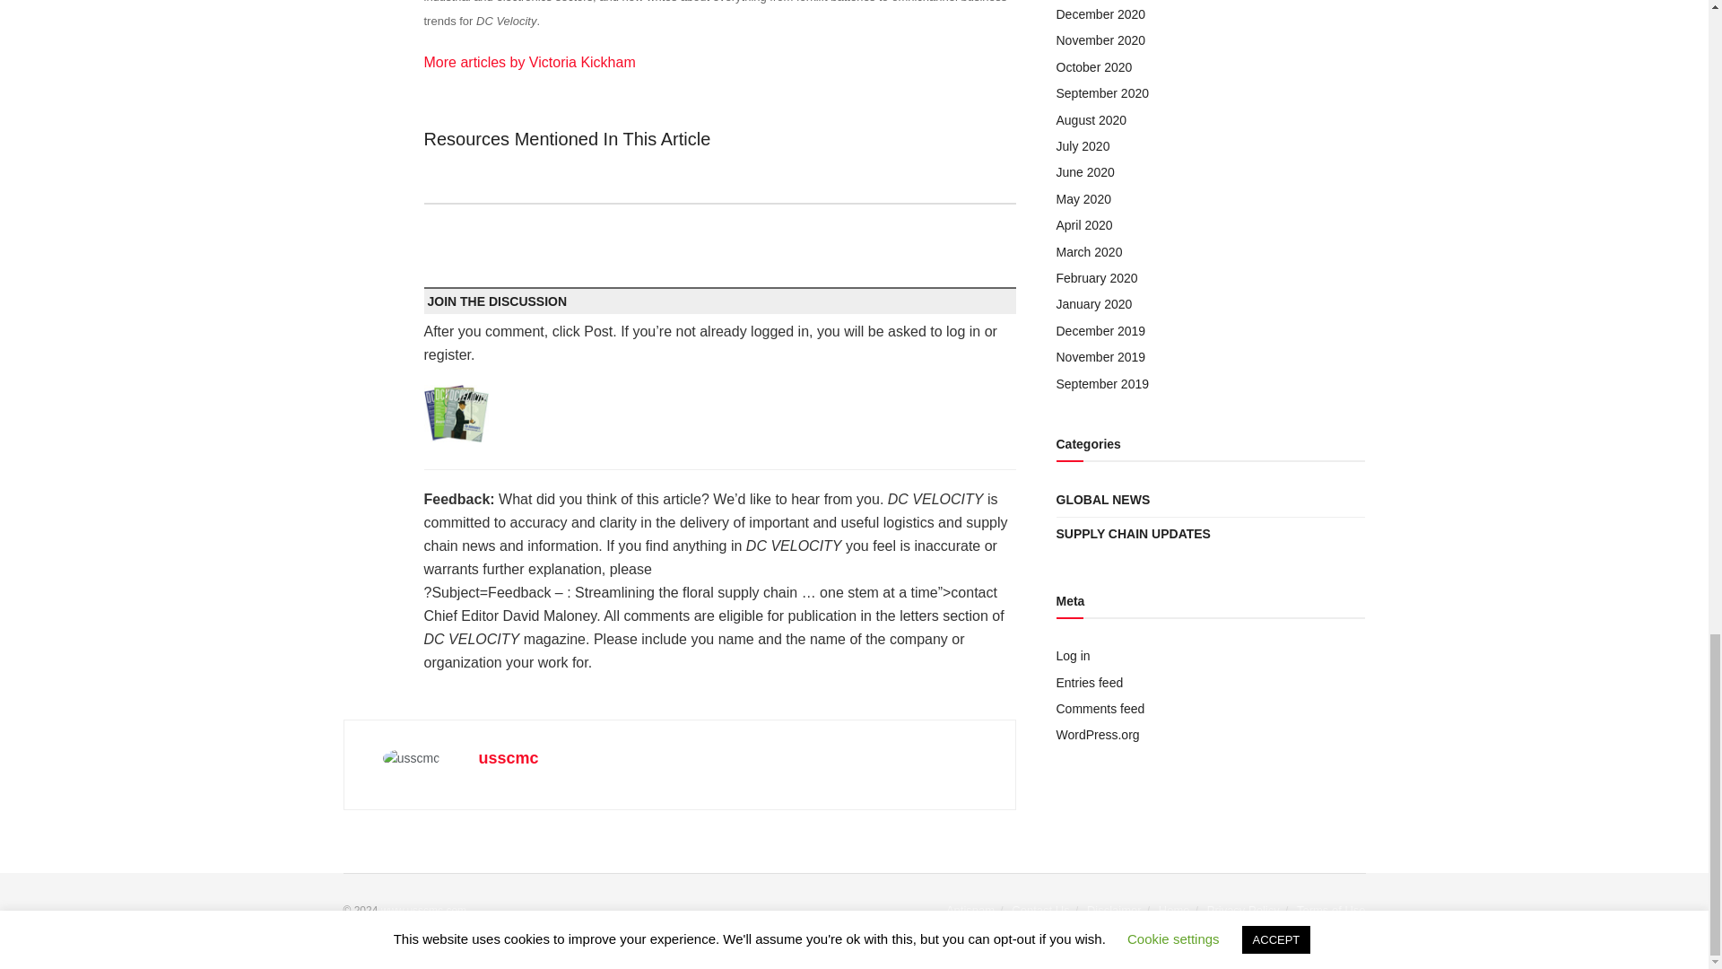 The width and height of the screenshot is (1722, 969). I want to click on United States Supply Chain Management Council, so click(423, 910).